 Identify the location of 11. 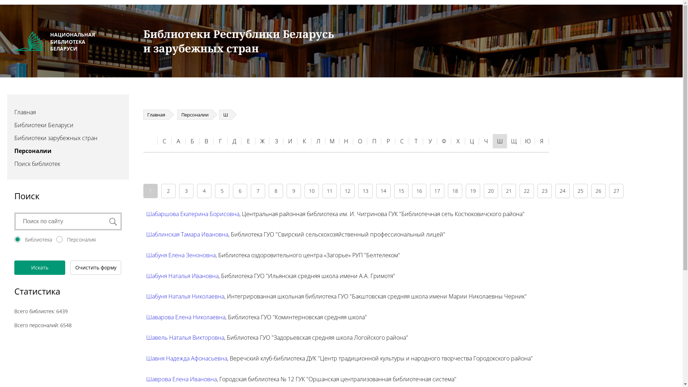
(330, 191).